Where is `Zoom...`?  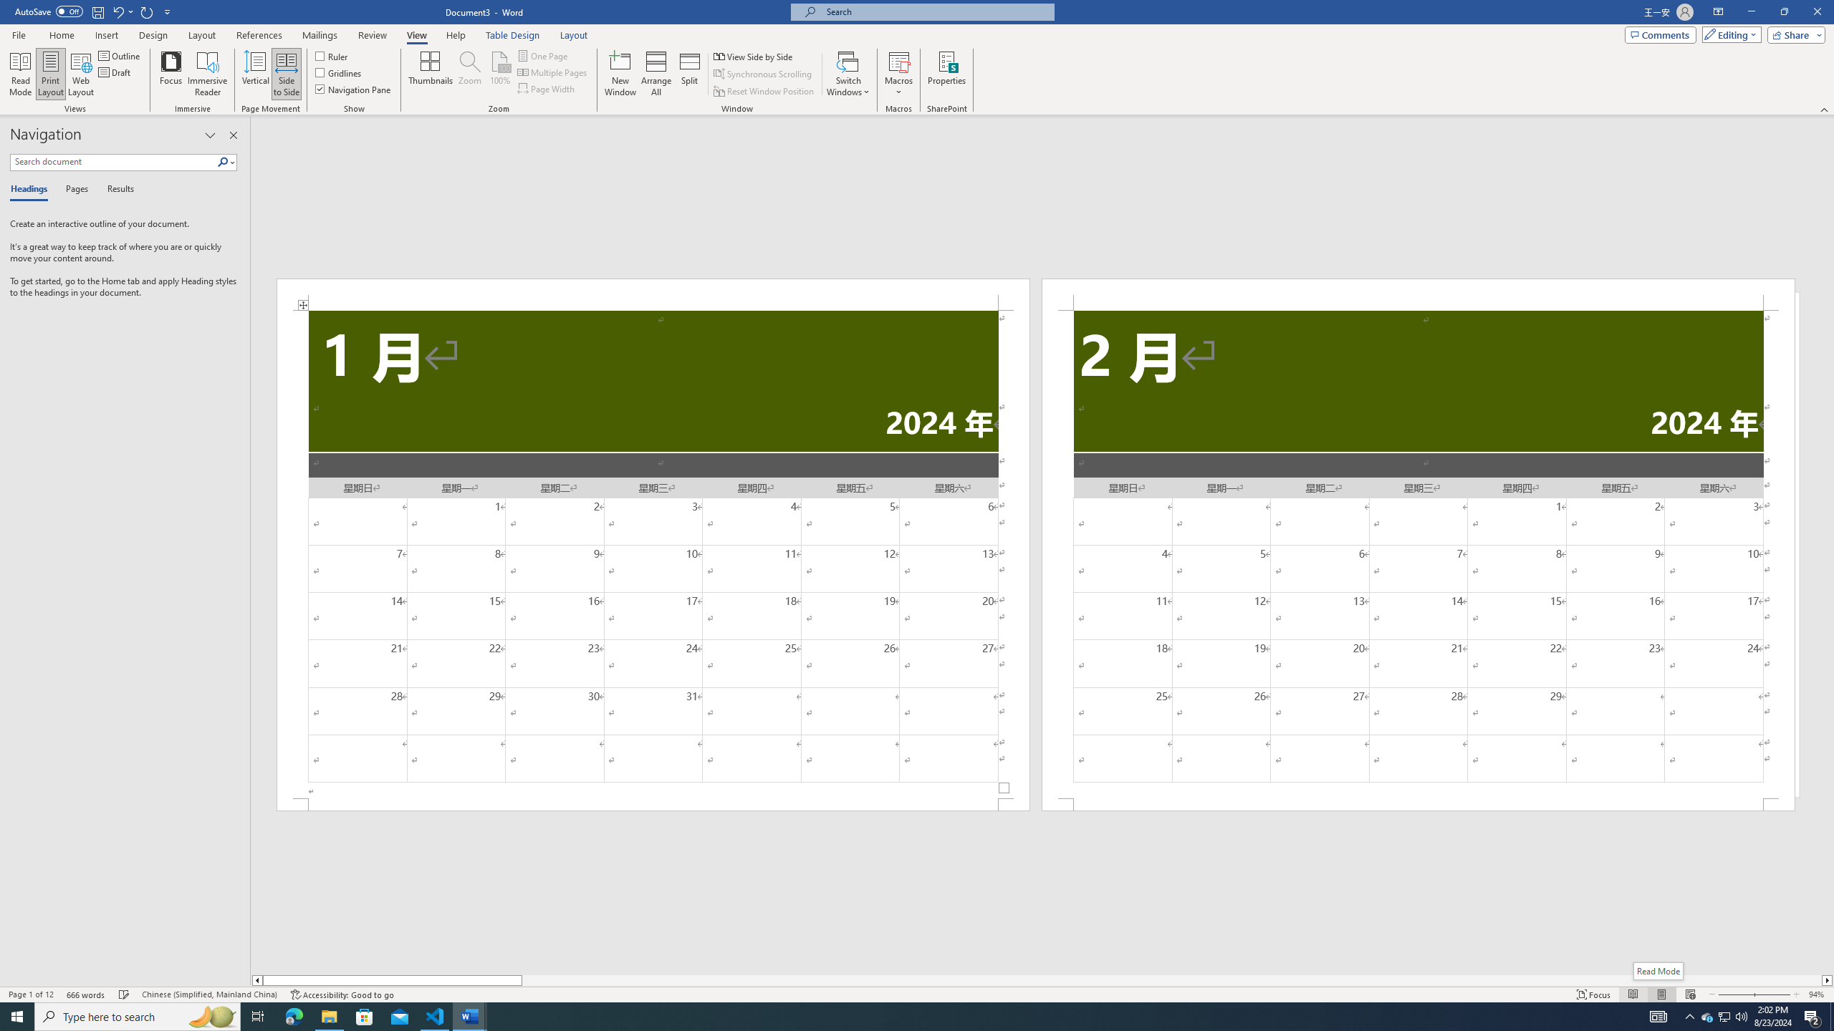
Zoom... is located at coordinates (469, 74).